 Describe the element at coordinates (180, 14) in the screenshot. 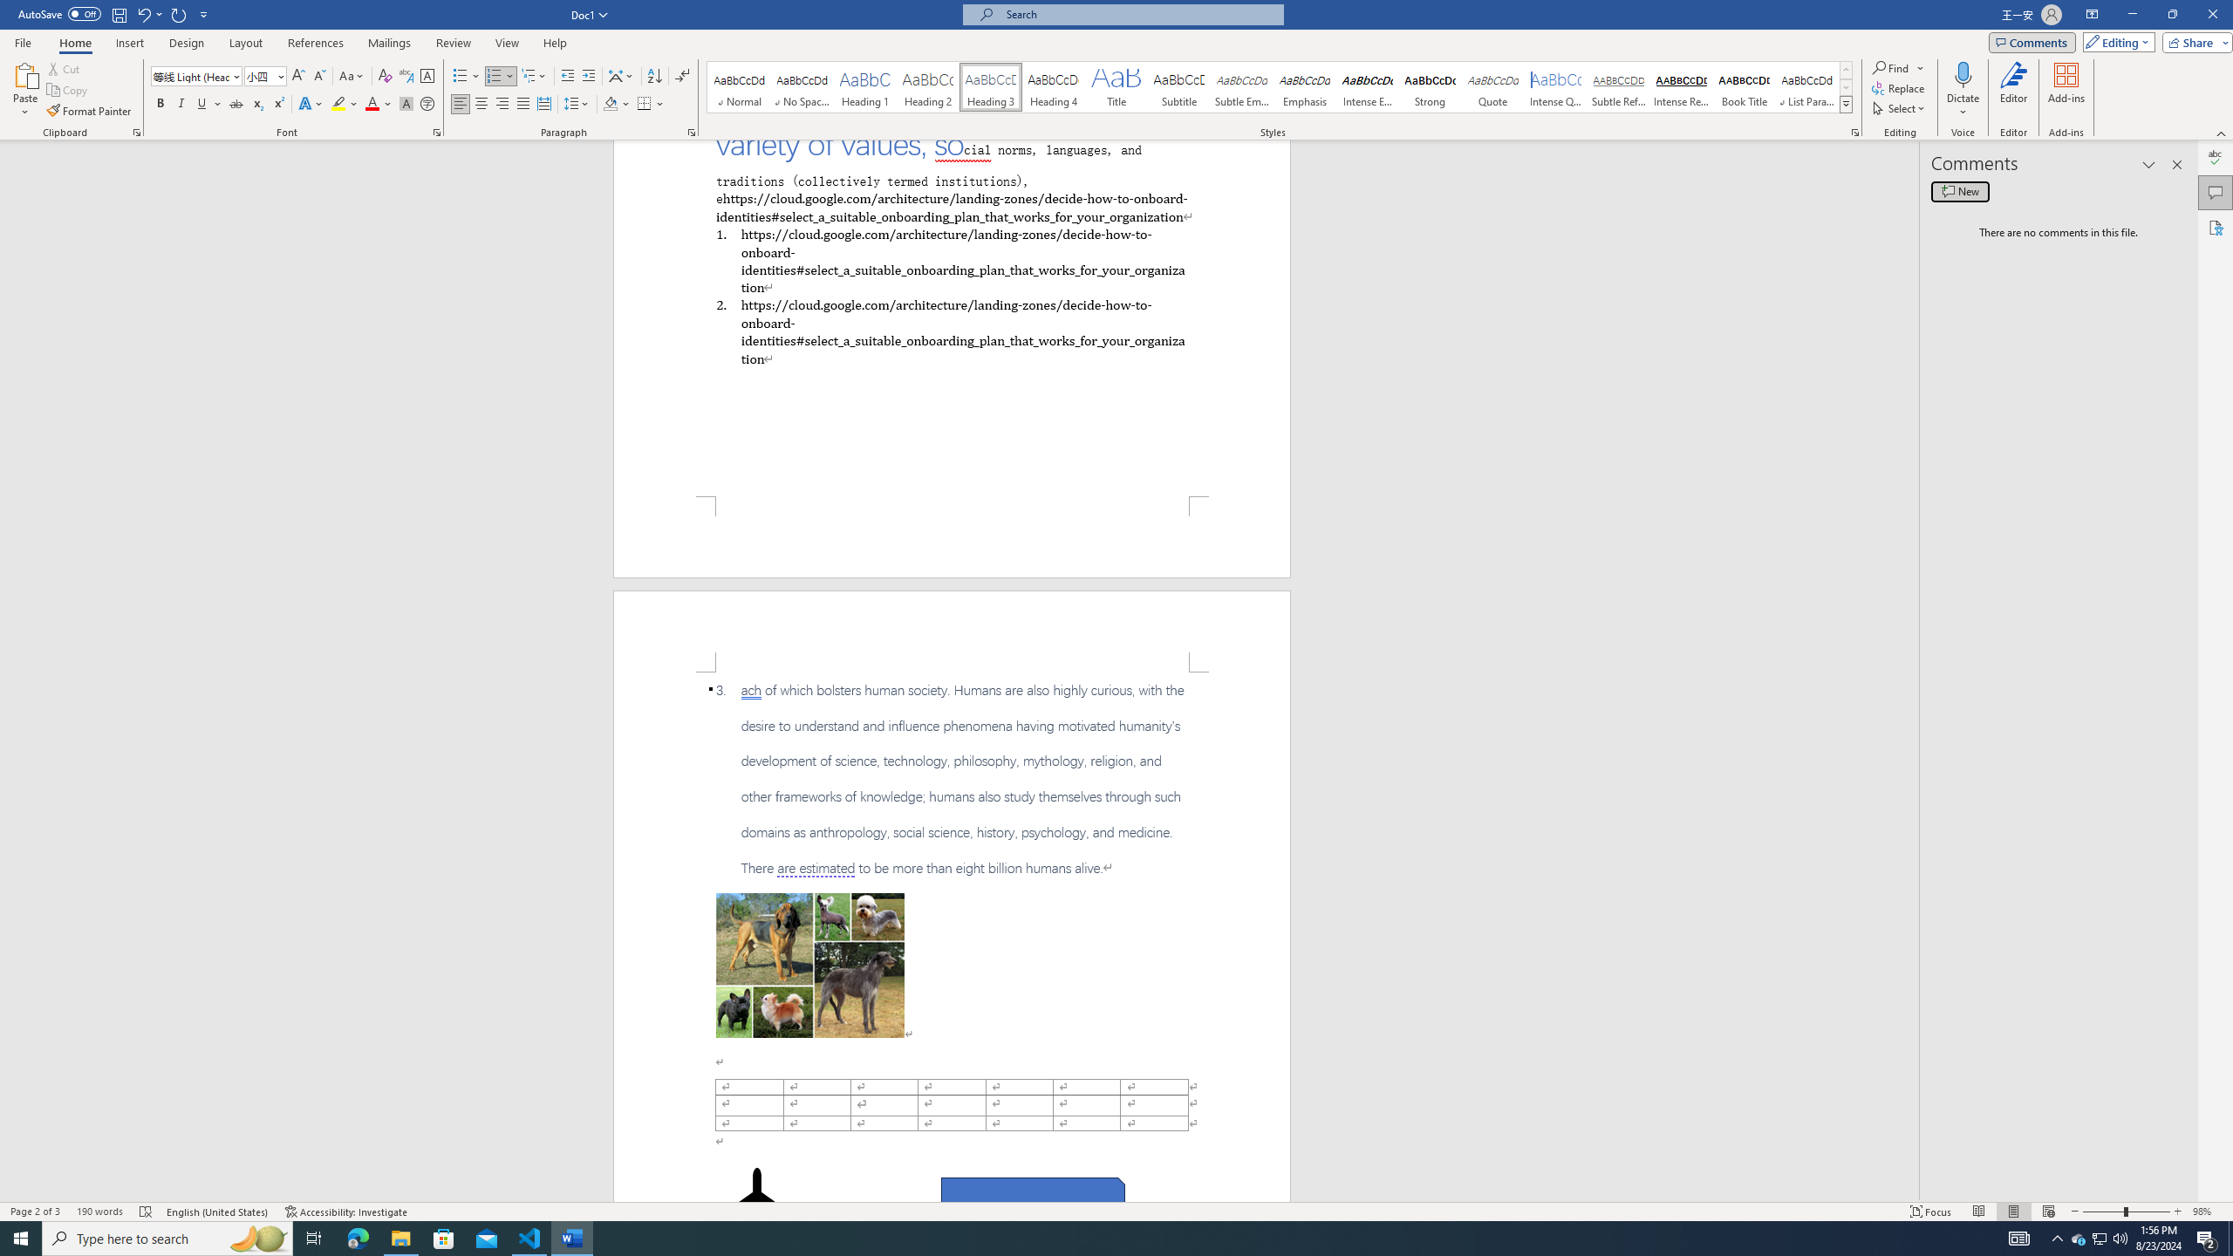

I see `Repeat Underline Style` at that location.